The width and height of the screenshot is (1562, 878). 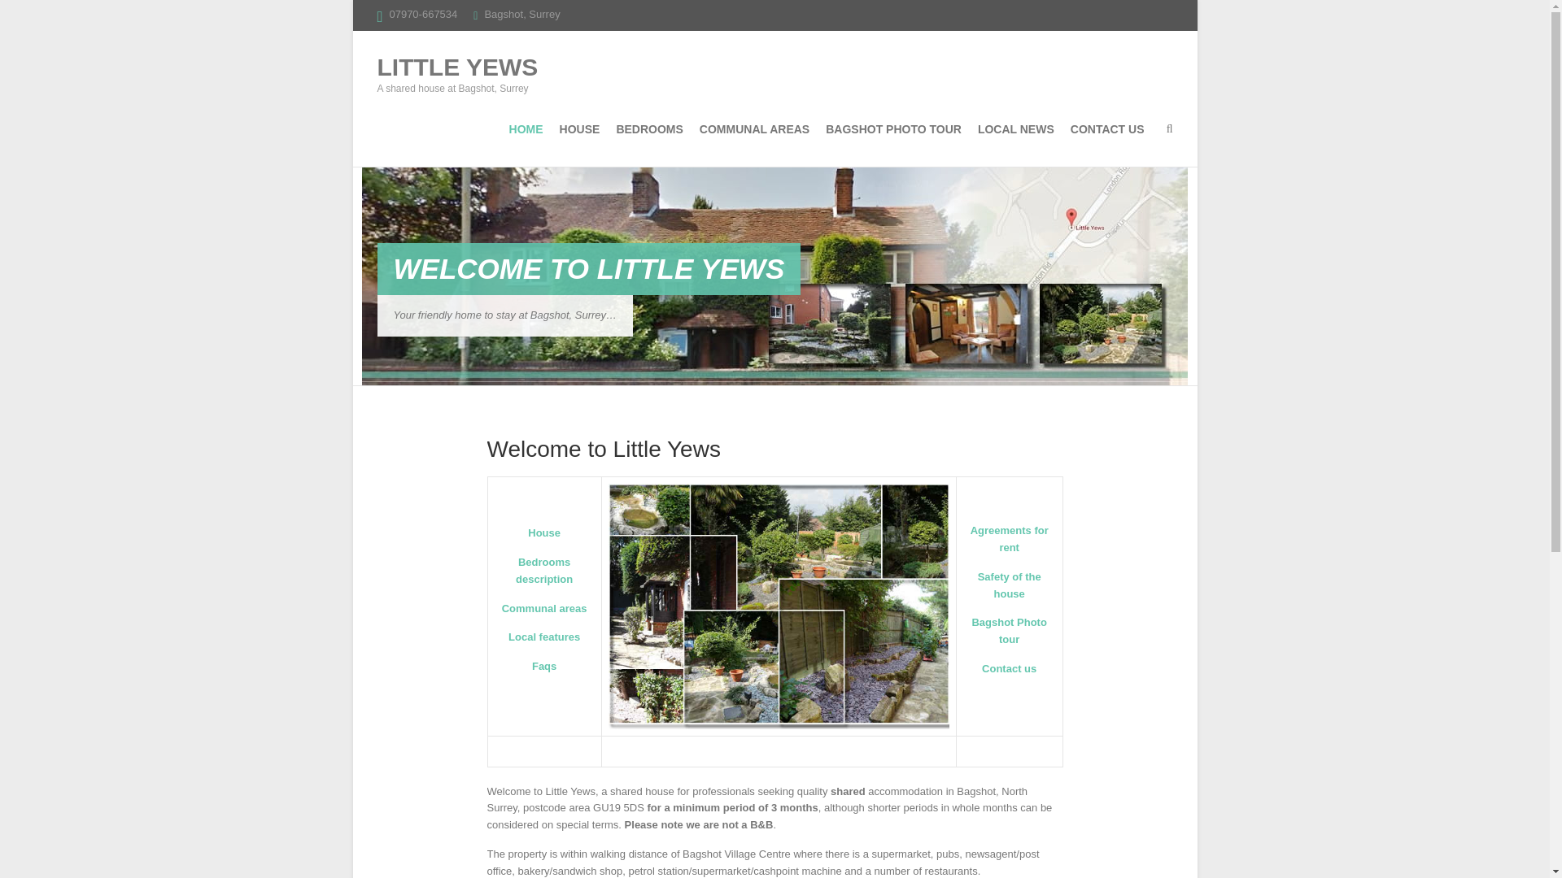 What do you see at coordinates (543, 667) in the screenshot?
I see `Faqs` at bounding box center [543, 667].